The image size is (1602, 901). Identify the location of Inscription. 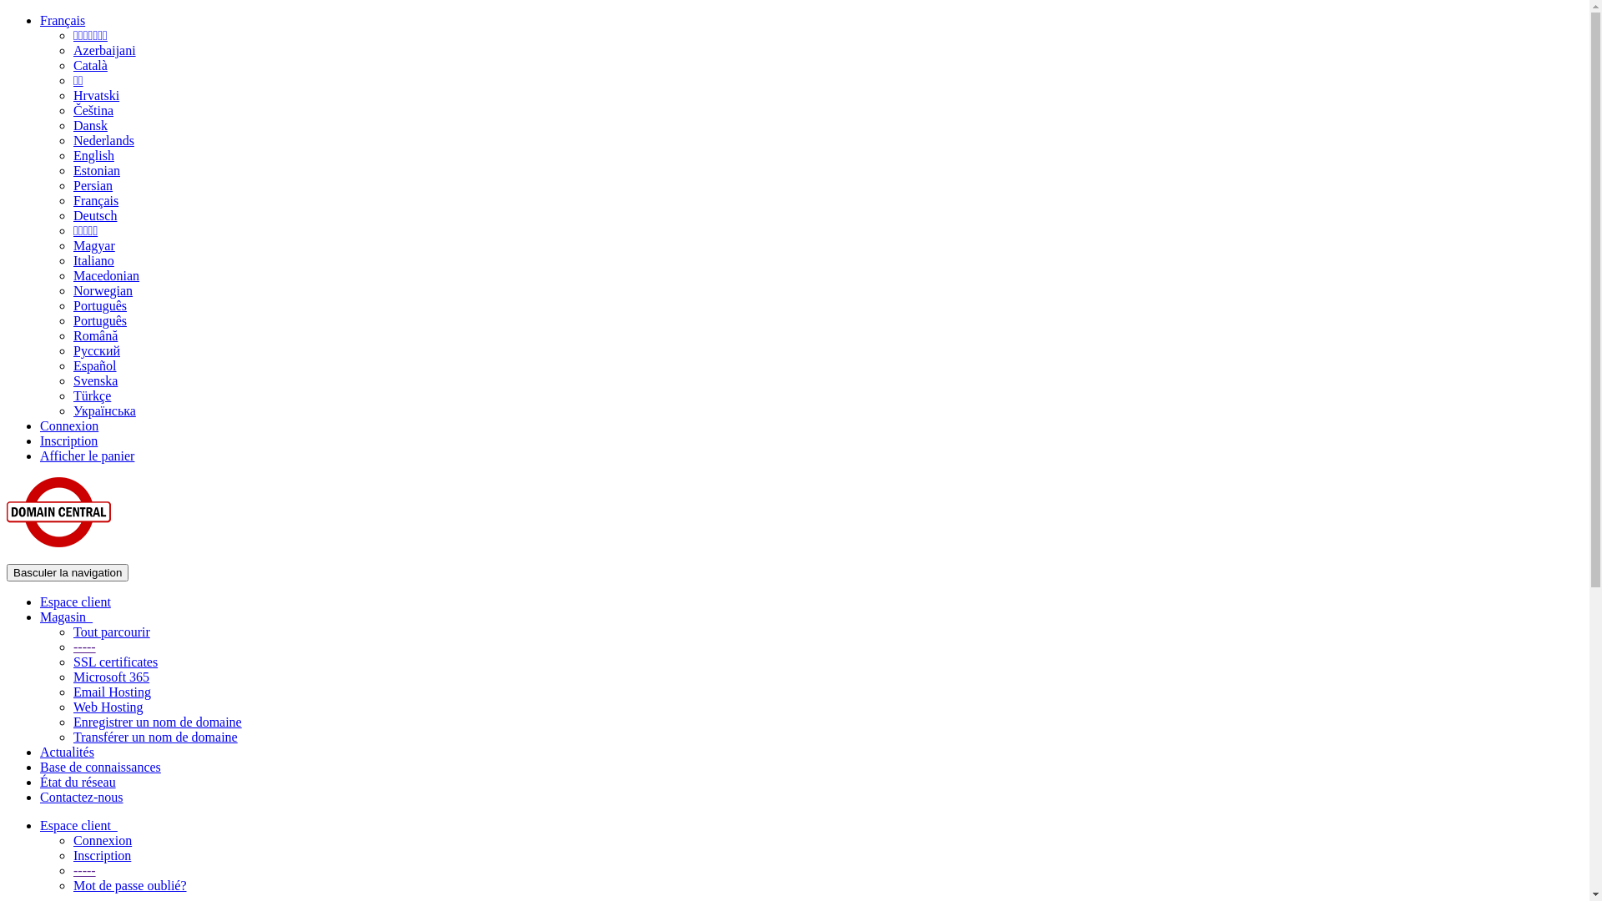
(102, 856).